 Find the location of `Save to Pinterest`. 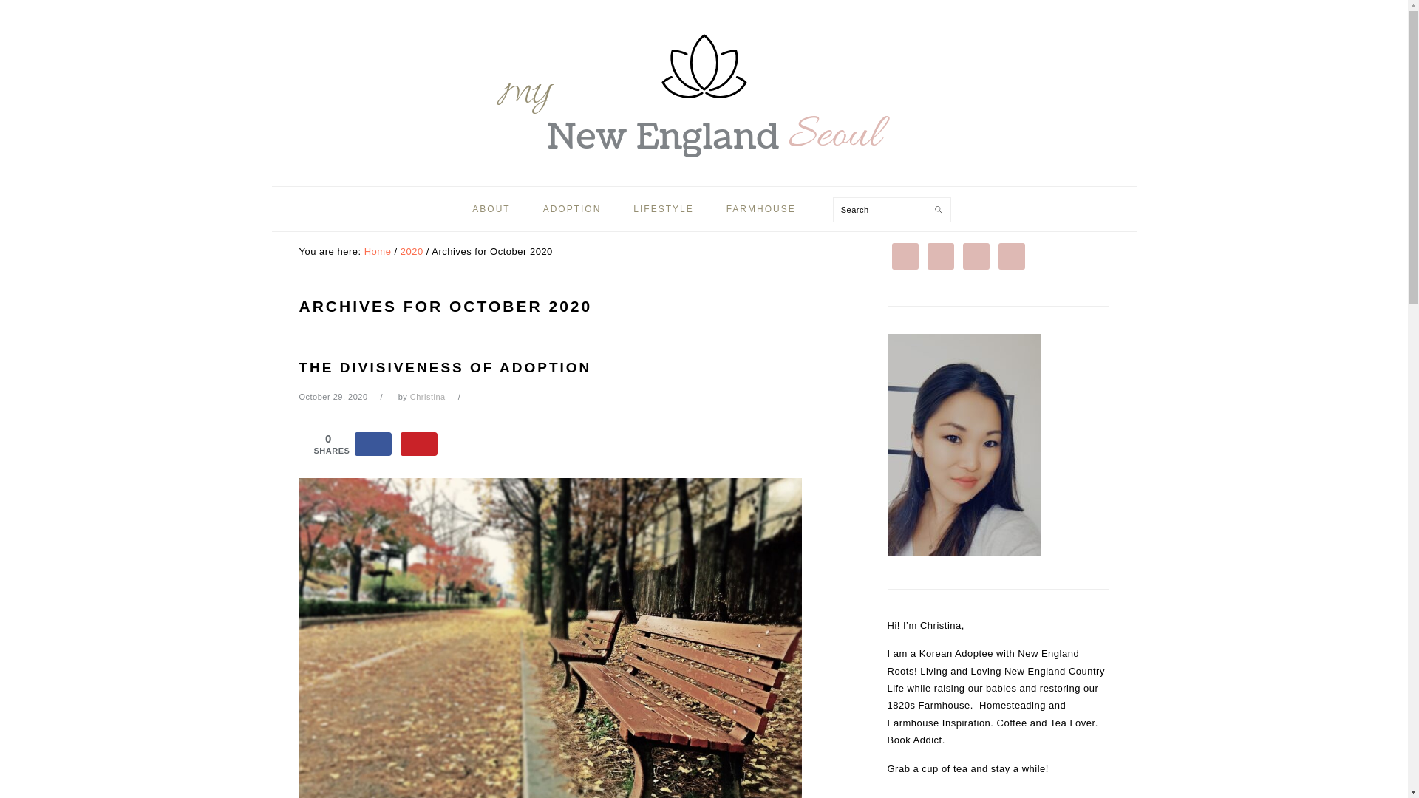

Save to Pinterest is located at coordinates (418, 443).